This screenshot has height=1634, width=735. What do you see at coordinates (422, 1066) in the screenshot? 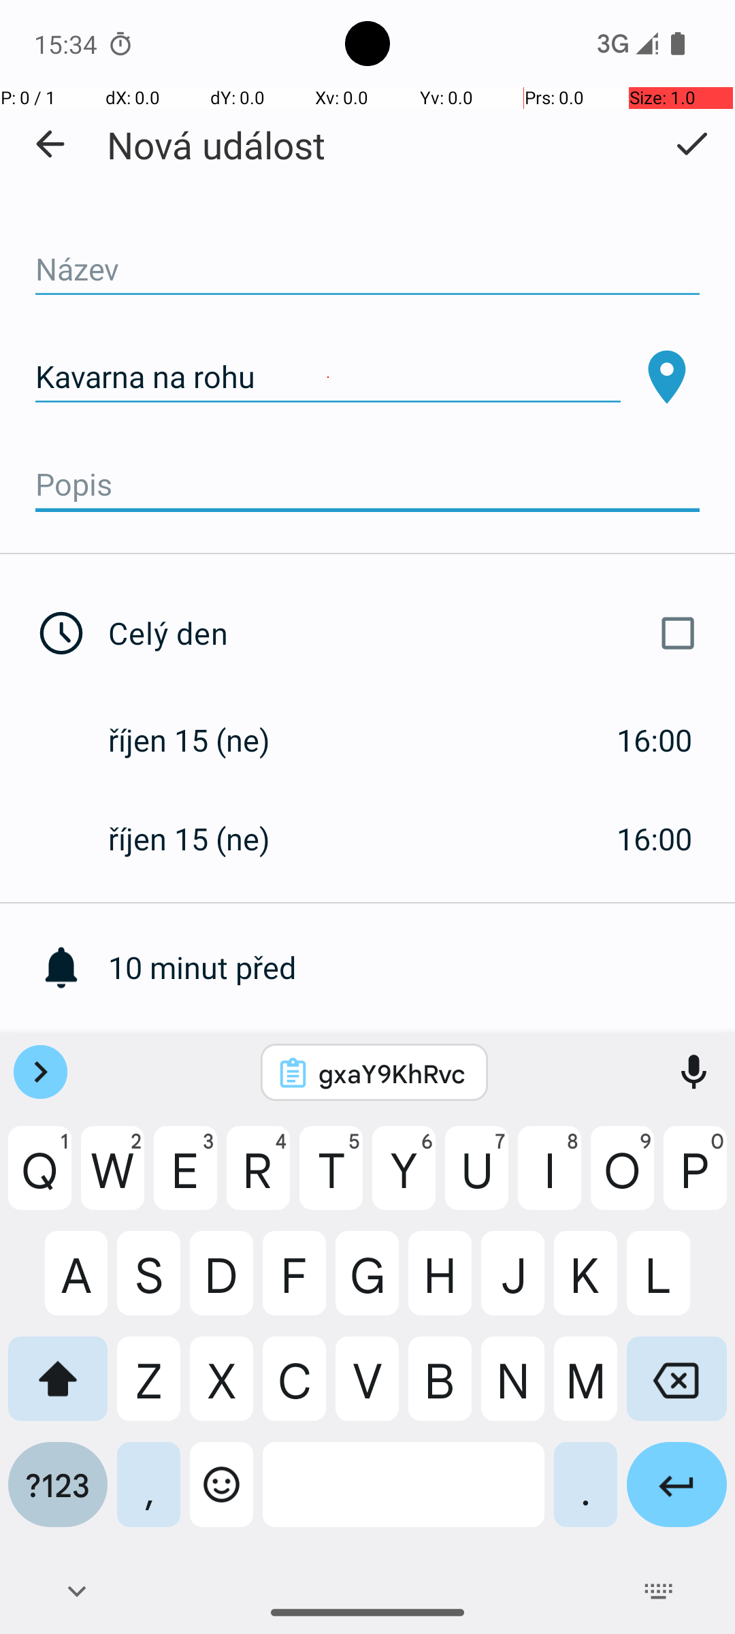
I see `Přidat další připomínku` at bounding box center [422, 1066].